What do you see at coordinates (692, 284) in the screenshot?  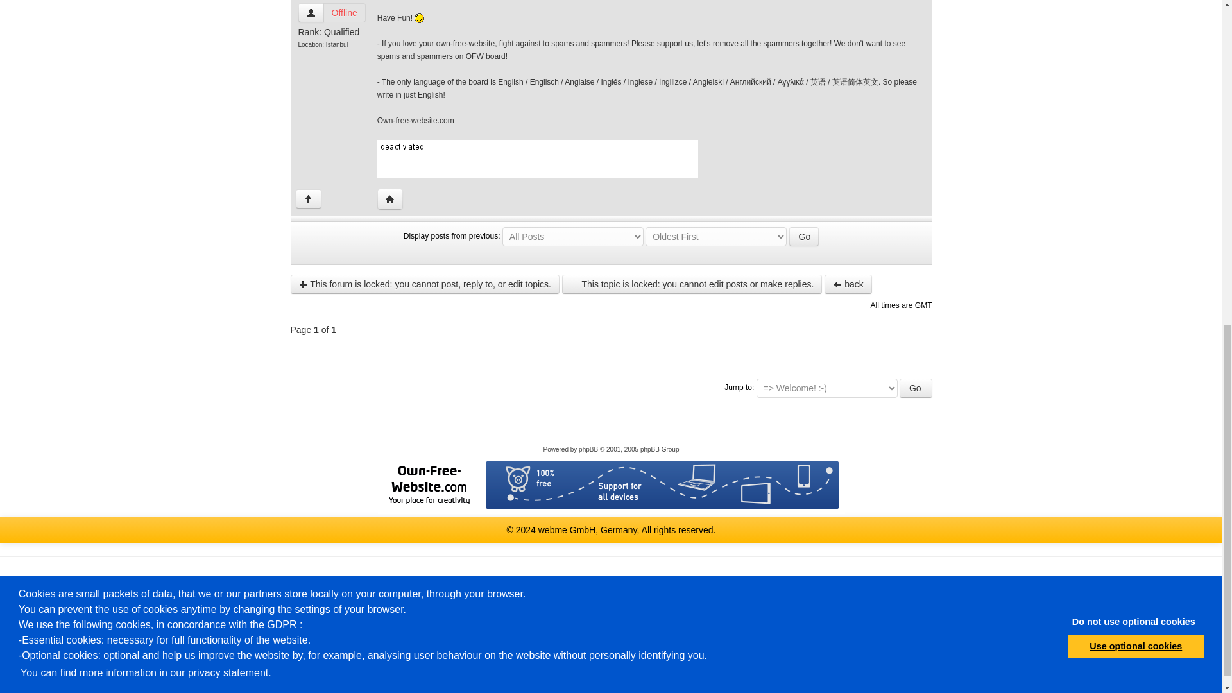 I see `This topic is locked: you cannot edit posts or make replies.` at bounding box center [692, 284].